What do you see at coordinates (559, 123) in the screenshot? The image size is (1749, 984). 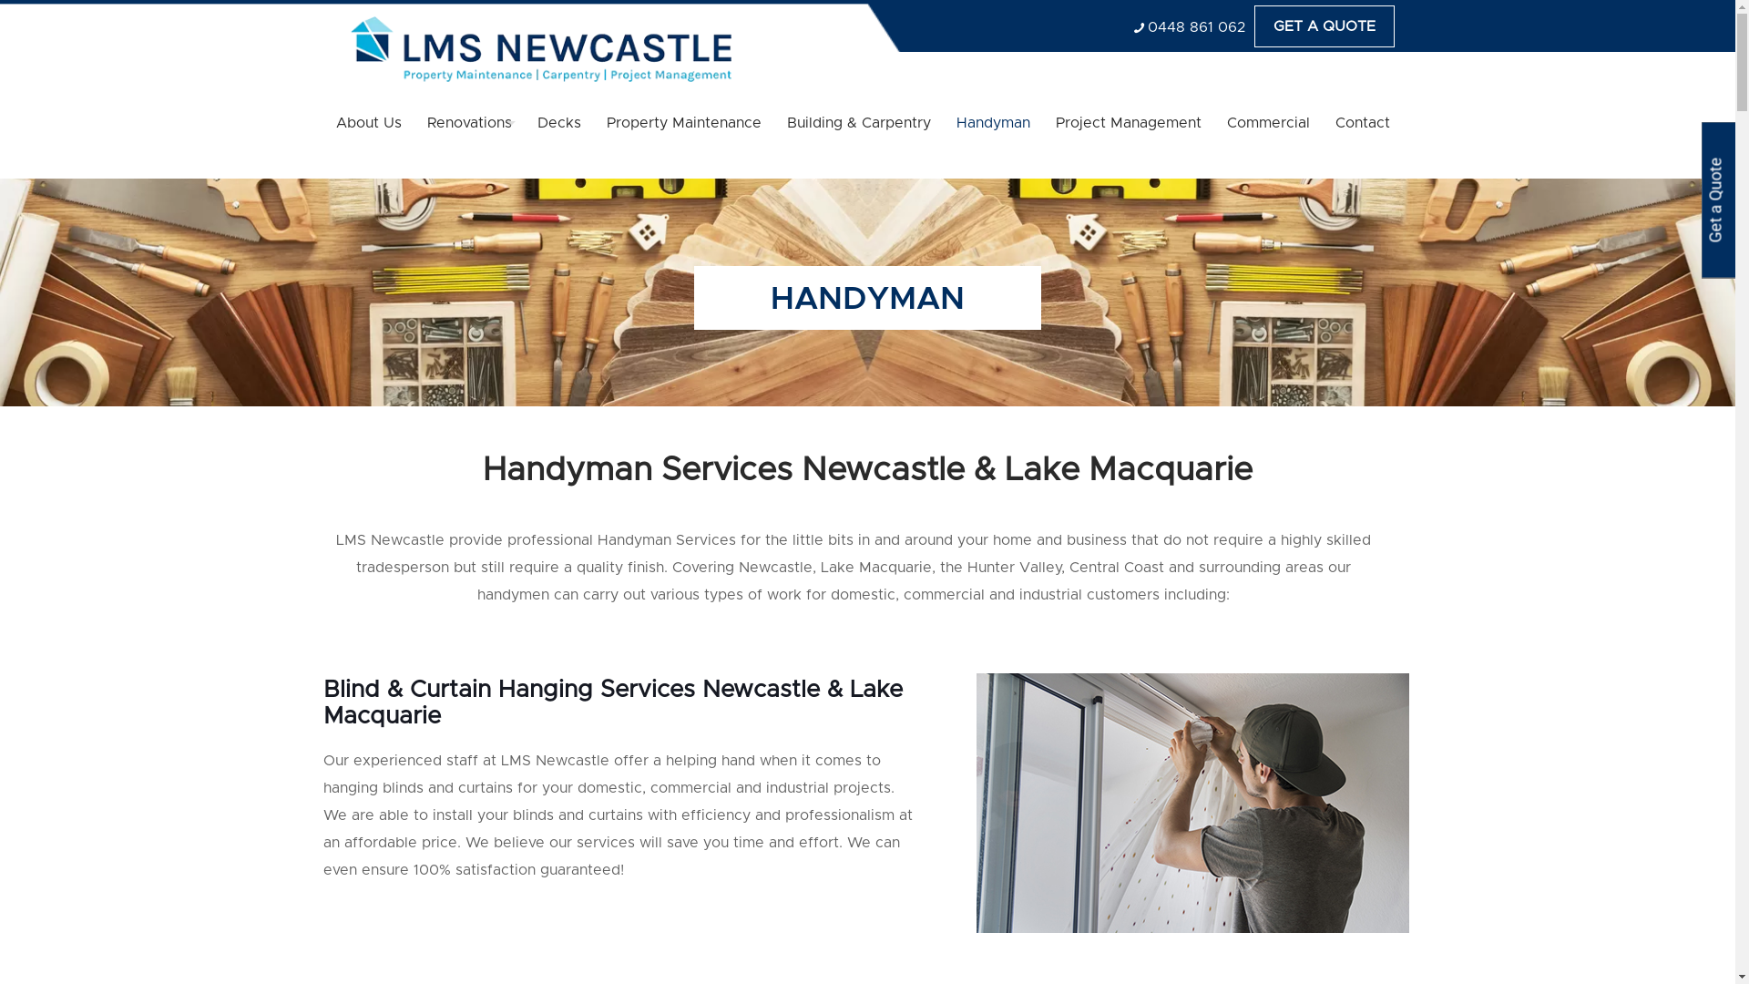 I see `Decks` at bounding box center [559, 123].